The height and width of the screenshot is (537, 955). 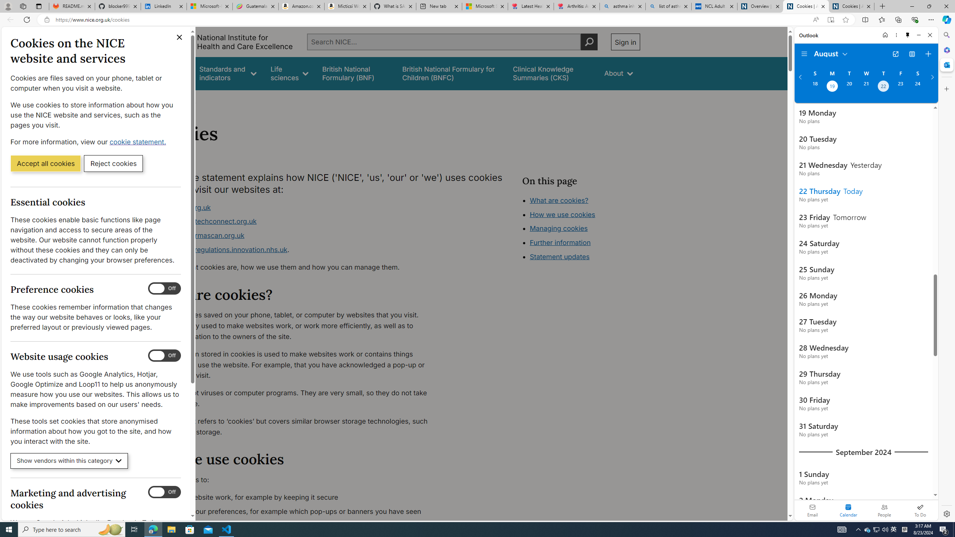 I want to click on Microsoft 365, so click(x=946, y=50).